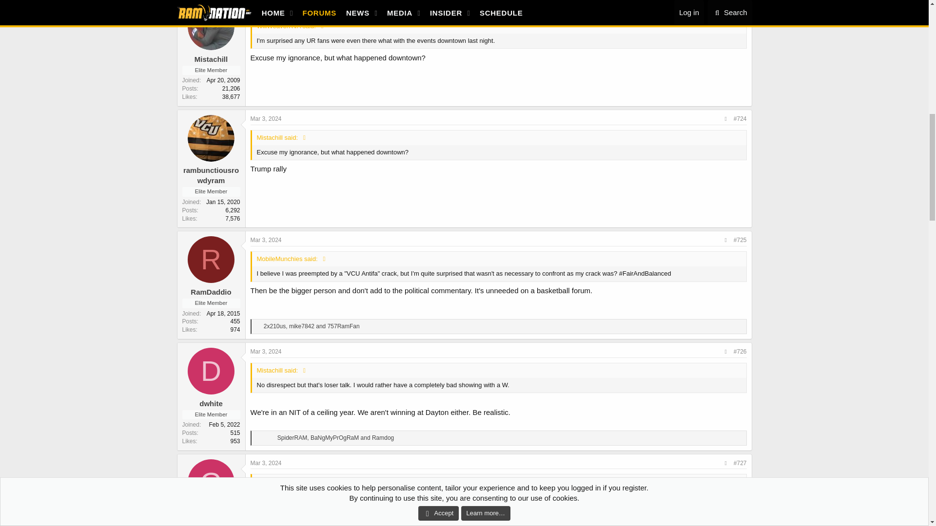  Describe the element at coordinates (266, 240) in the screenshot. I see `Mar 3, 2024 at 6:26 PM` at that location.